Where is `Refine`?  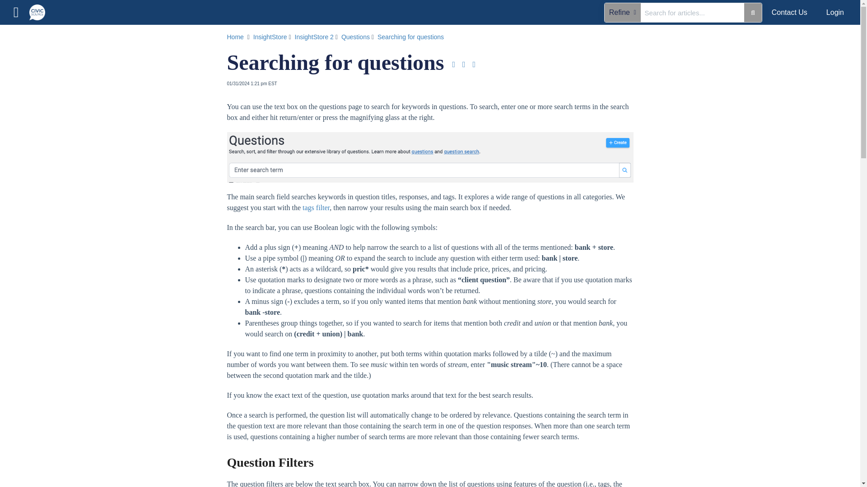 Refine is located at coordinates (21, 37).